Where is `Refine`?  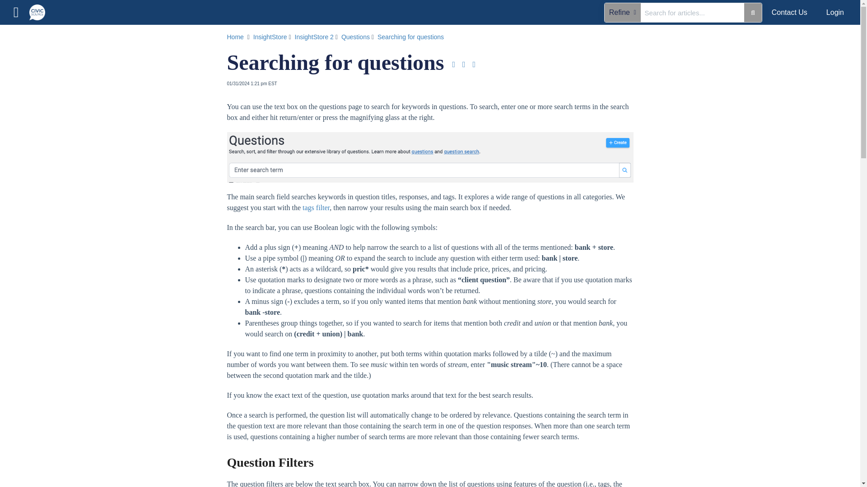 Refine is located at coordinates (21, 37).